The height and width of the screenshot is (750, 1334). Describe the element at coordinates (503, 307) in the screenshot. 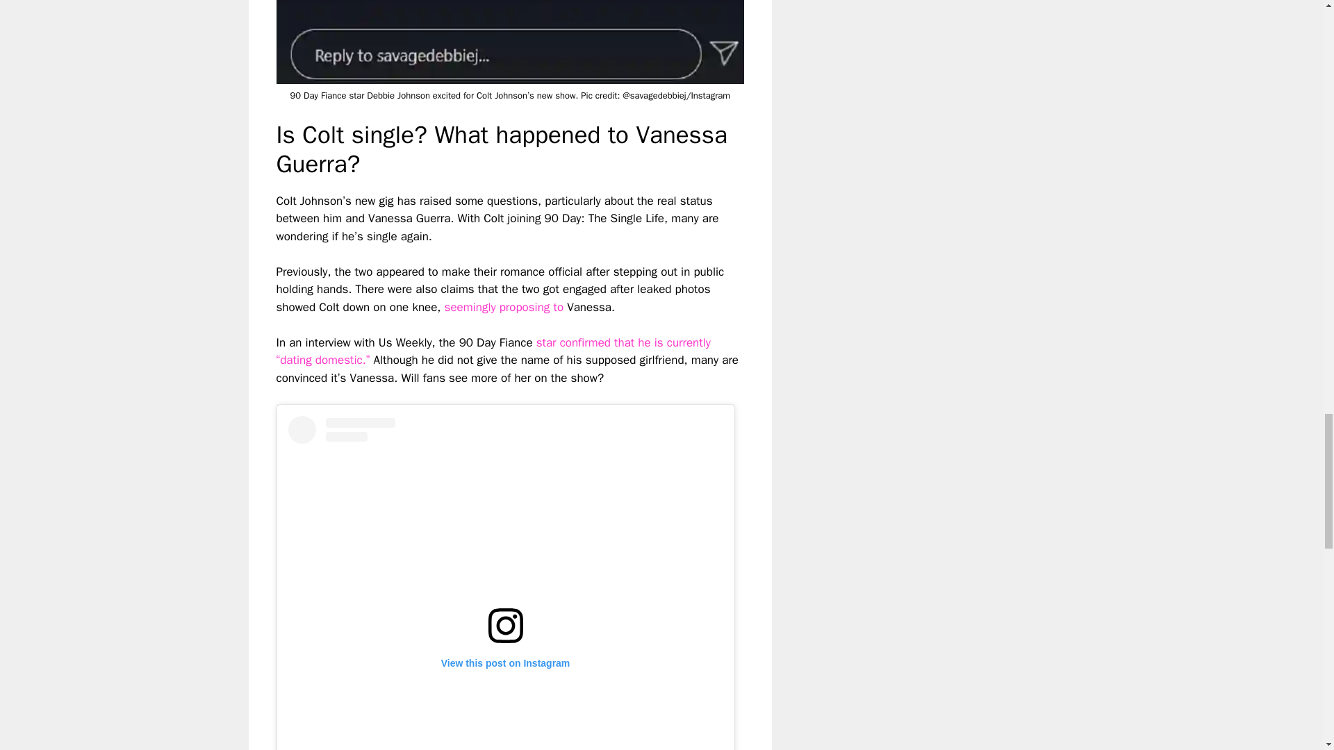

I see `seemingly proposing to` at that location.